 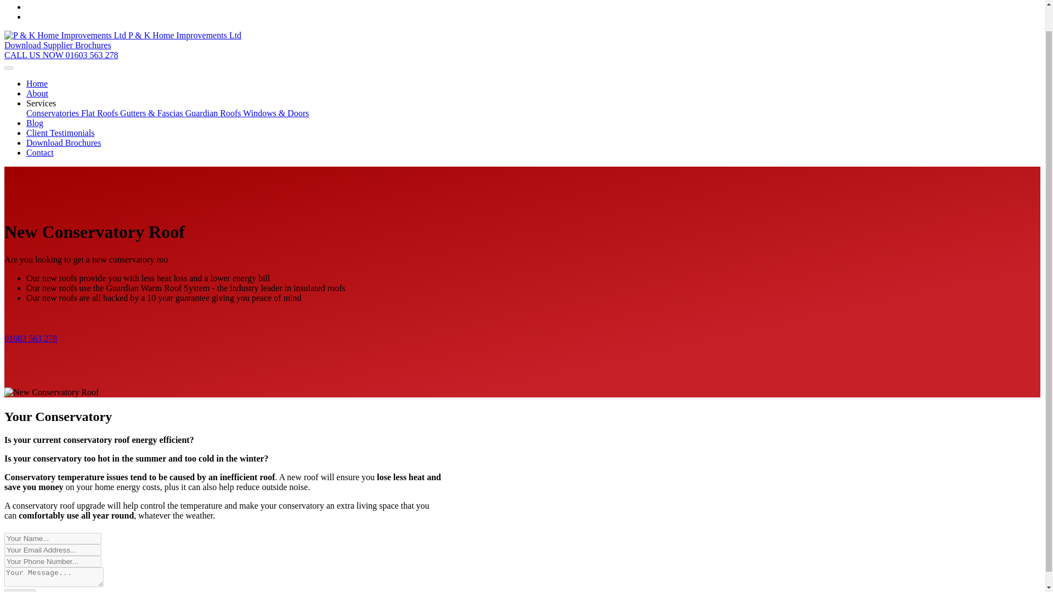 What do you see at coordinates (214, 113) in the screenshot?
I see `Link to Guardian Roofs` at bounding box center [214, 113].